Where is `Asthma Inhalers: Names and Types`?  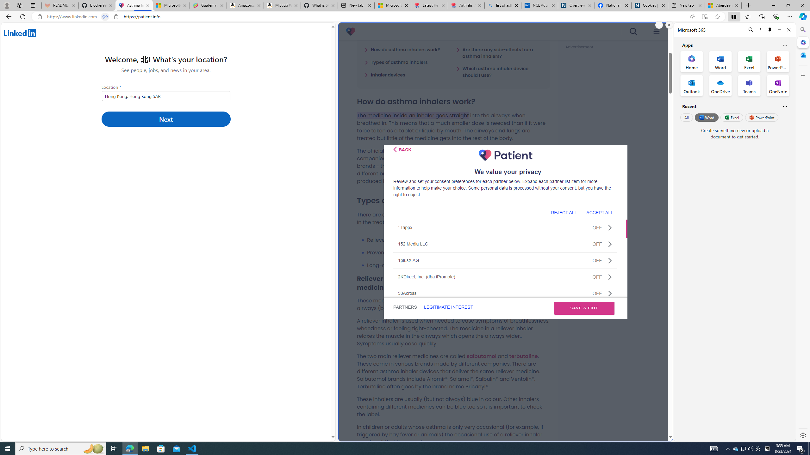
Asthma Inhalers: Names and Types is located at coordinates (134, 5).